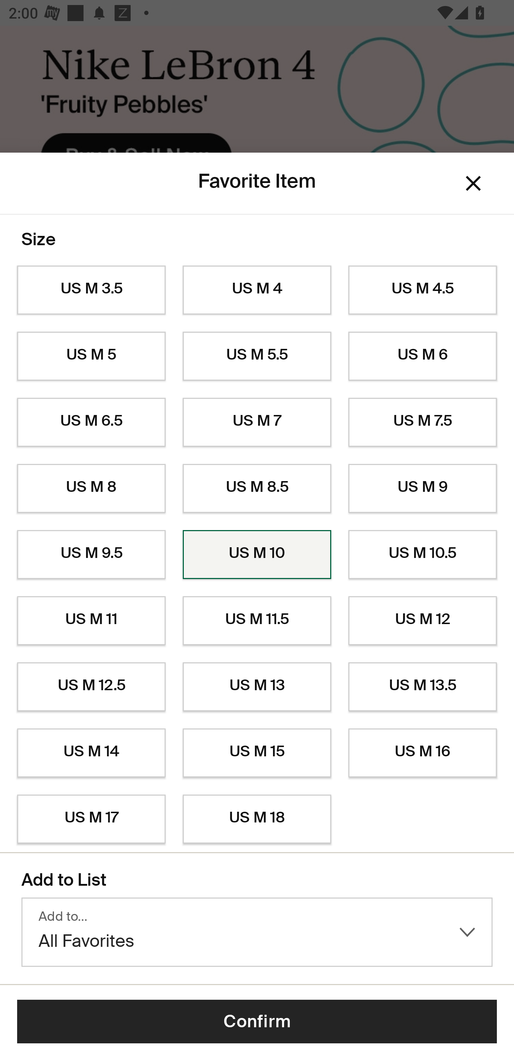  Describe the element at coordinates (257, 753) in the screenshot. I see `US M 15` at that location.